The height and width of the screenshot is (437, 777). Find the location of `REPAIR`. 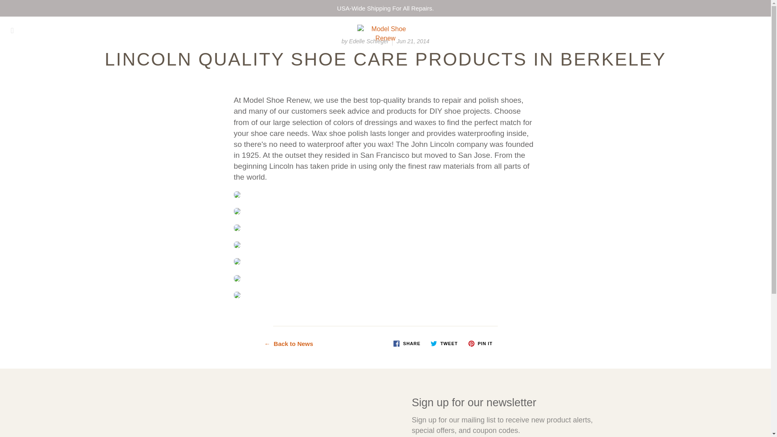

REPAIR is located at coordinates (197, 75).